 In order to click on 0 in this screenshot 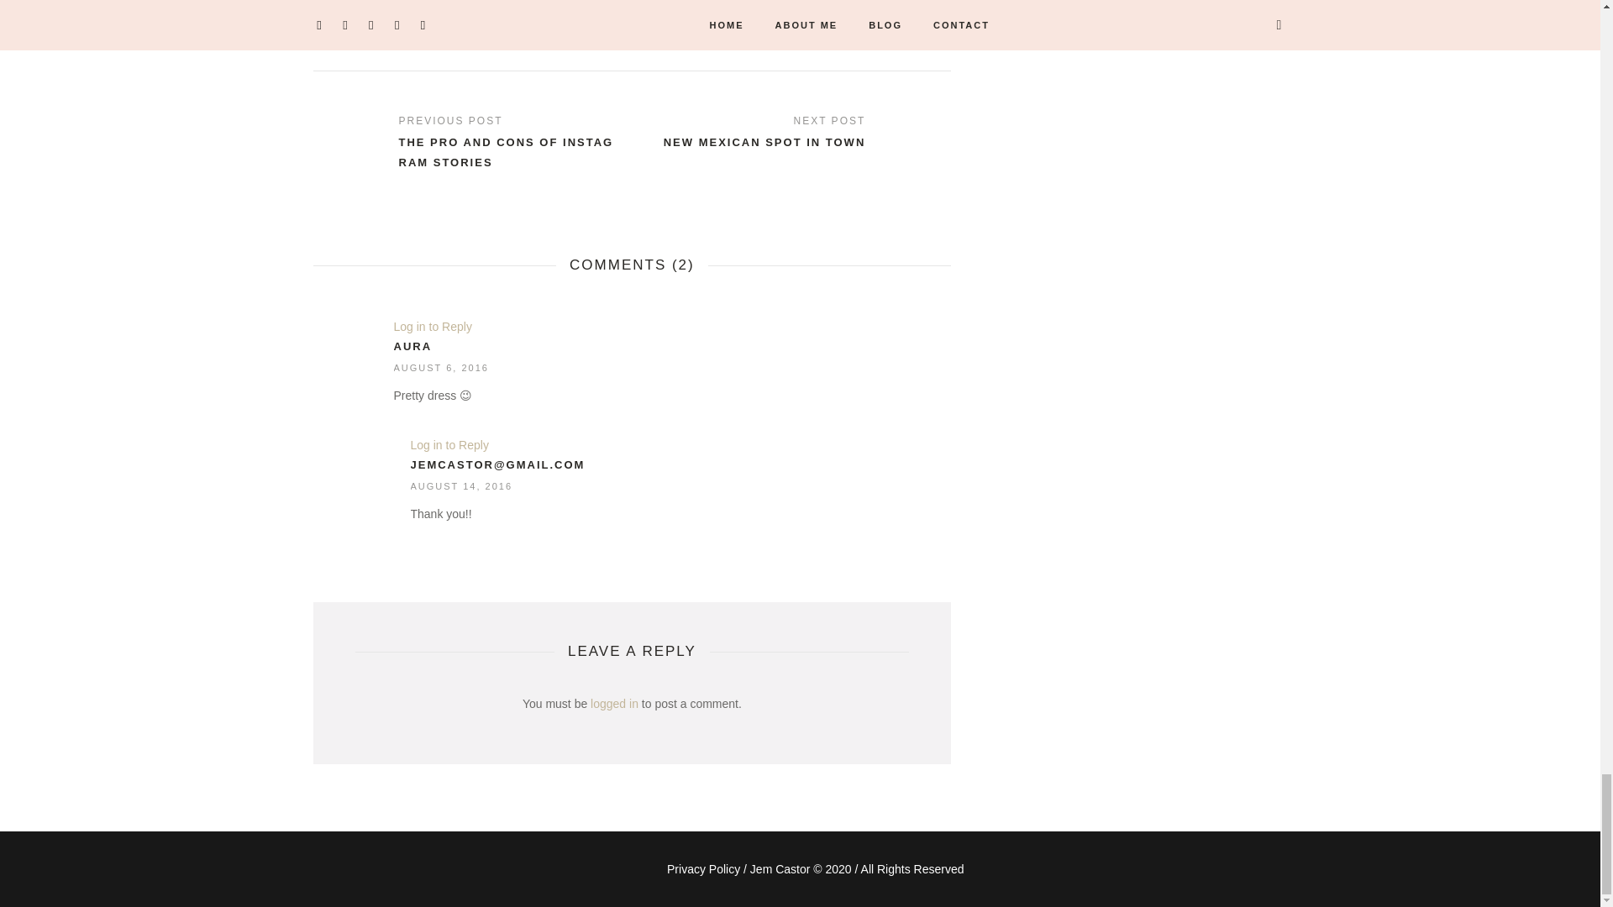, I will do `click(427, 44)`.